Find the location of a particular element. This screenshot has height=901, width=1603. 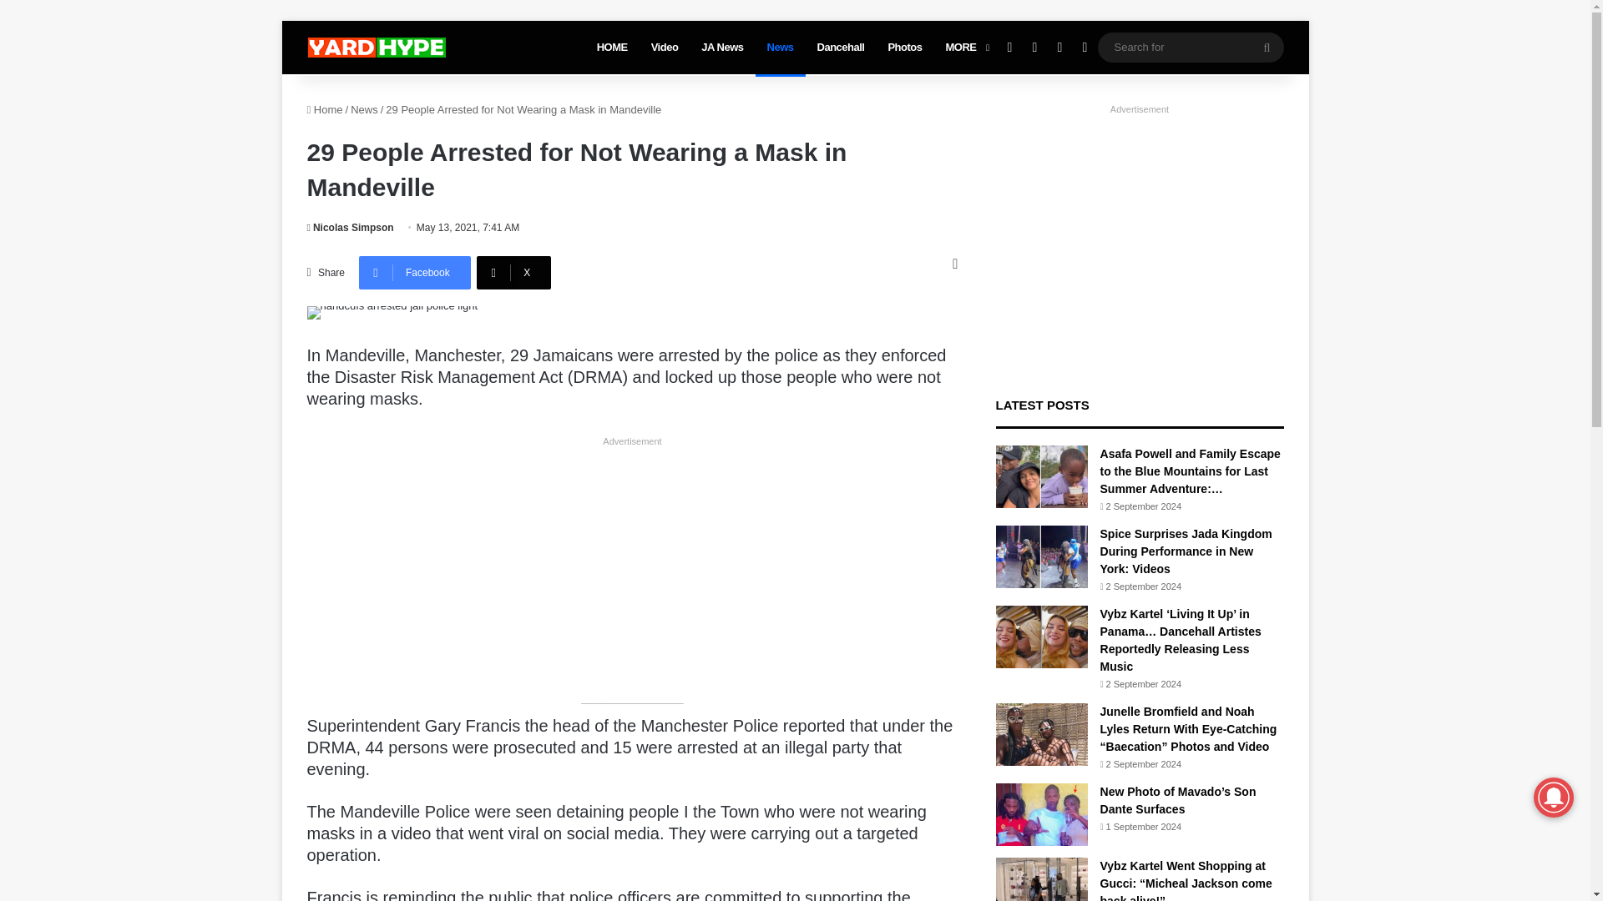

Video is located at coordinates (665, 47).